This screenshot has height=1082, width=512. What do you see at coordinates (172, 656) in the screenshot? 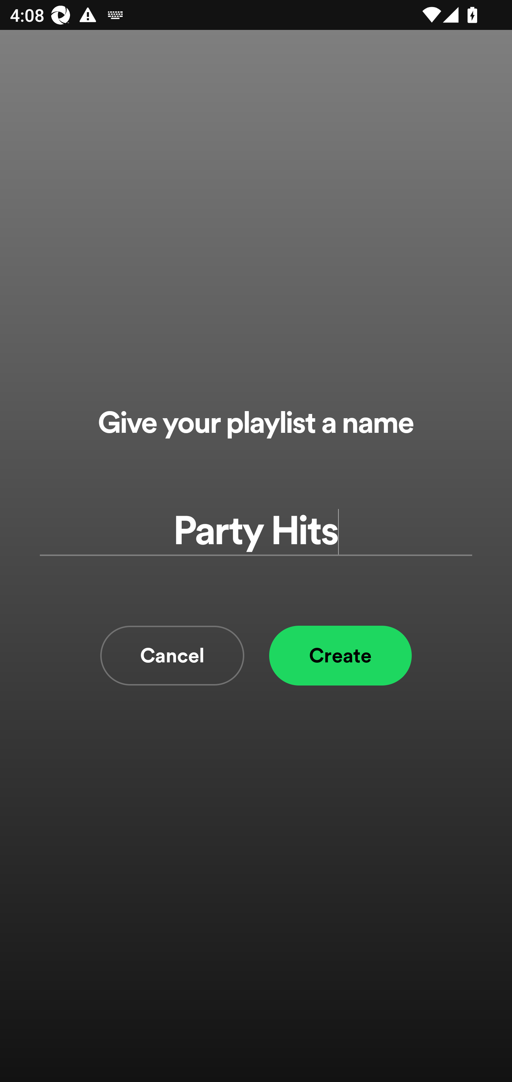
I see `Cancel` at bounding box center [172, 656].